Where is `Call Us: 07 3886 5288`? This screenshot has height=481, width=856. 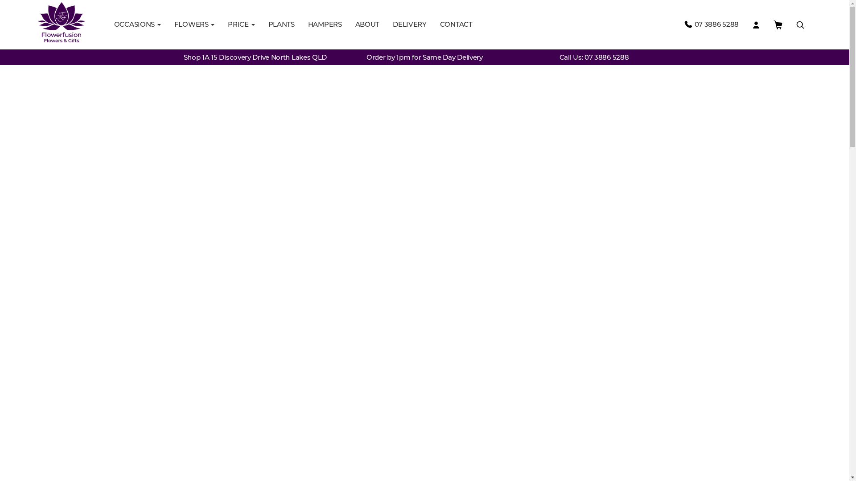 Call Us: 07 3886 5288 is located at coordinates (594, 57).